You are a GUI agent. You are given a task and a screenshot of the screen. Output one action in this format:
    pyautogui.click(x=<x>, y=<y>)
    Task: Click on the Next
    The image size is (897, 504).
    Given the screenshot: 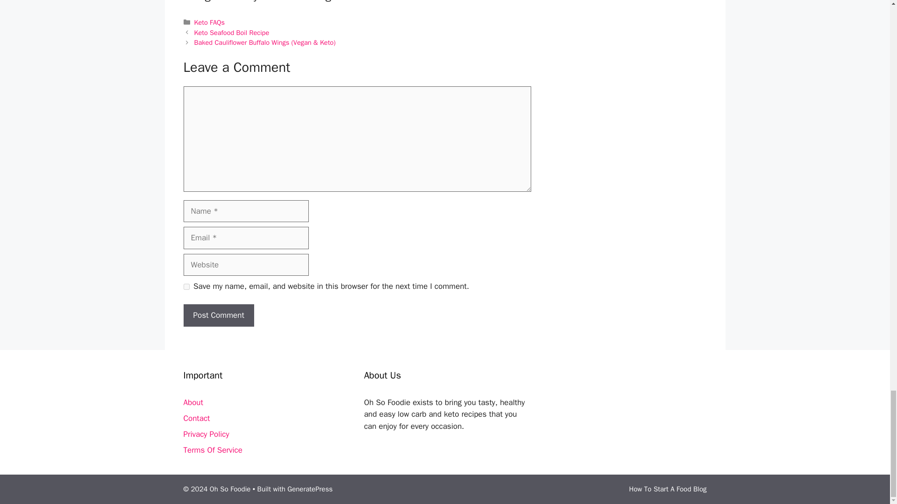 What is the action you would take?
    pyautogui.click(x=265, y=42)
    